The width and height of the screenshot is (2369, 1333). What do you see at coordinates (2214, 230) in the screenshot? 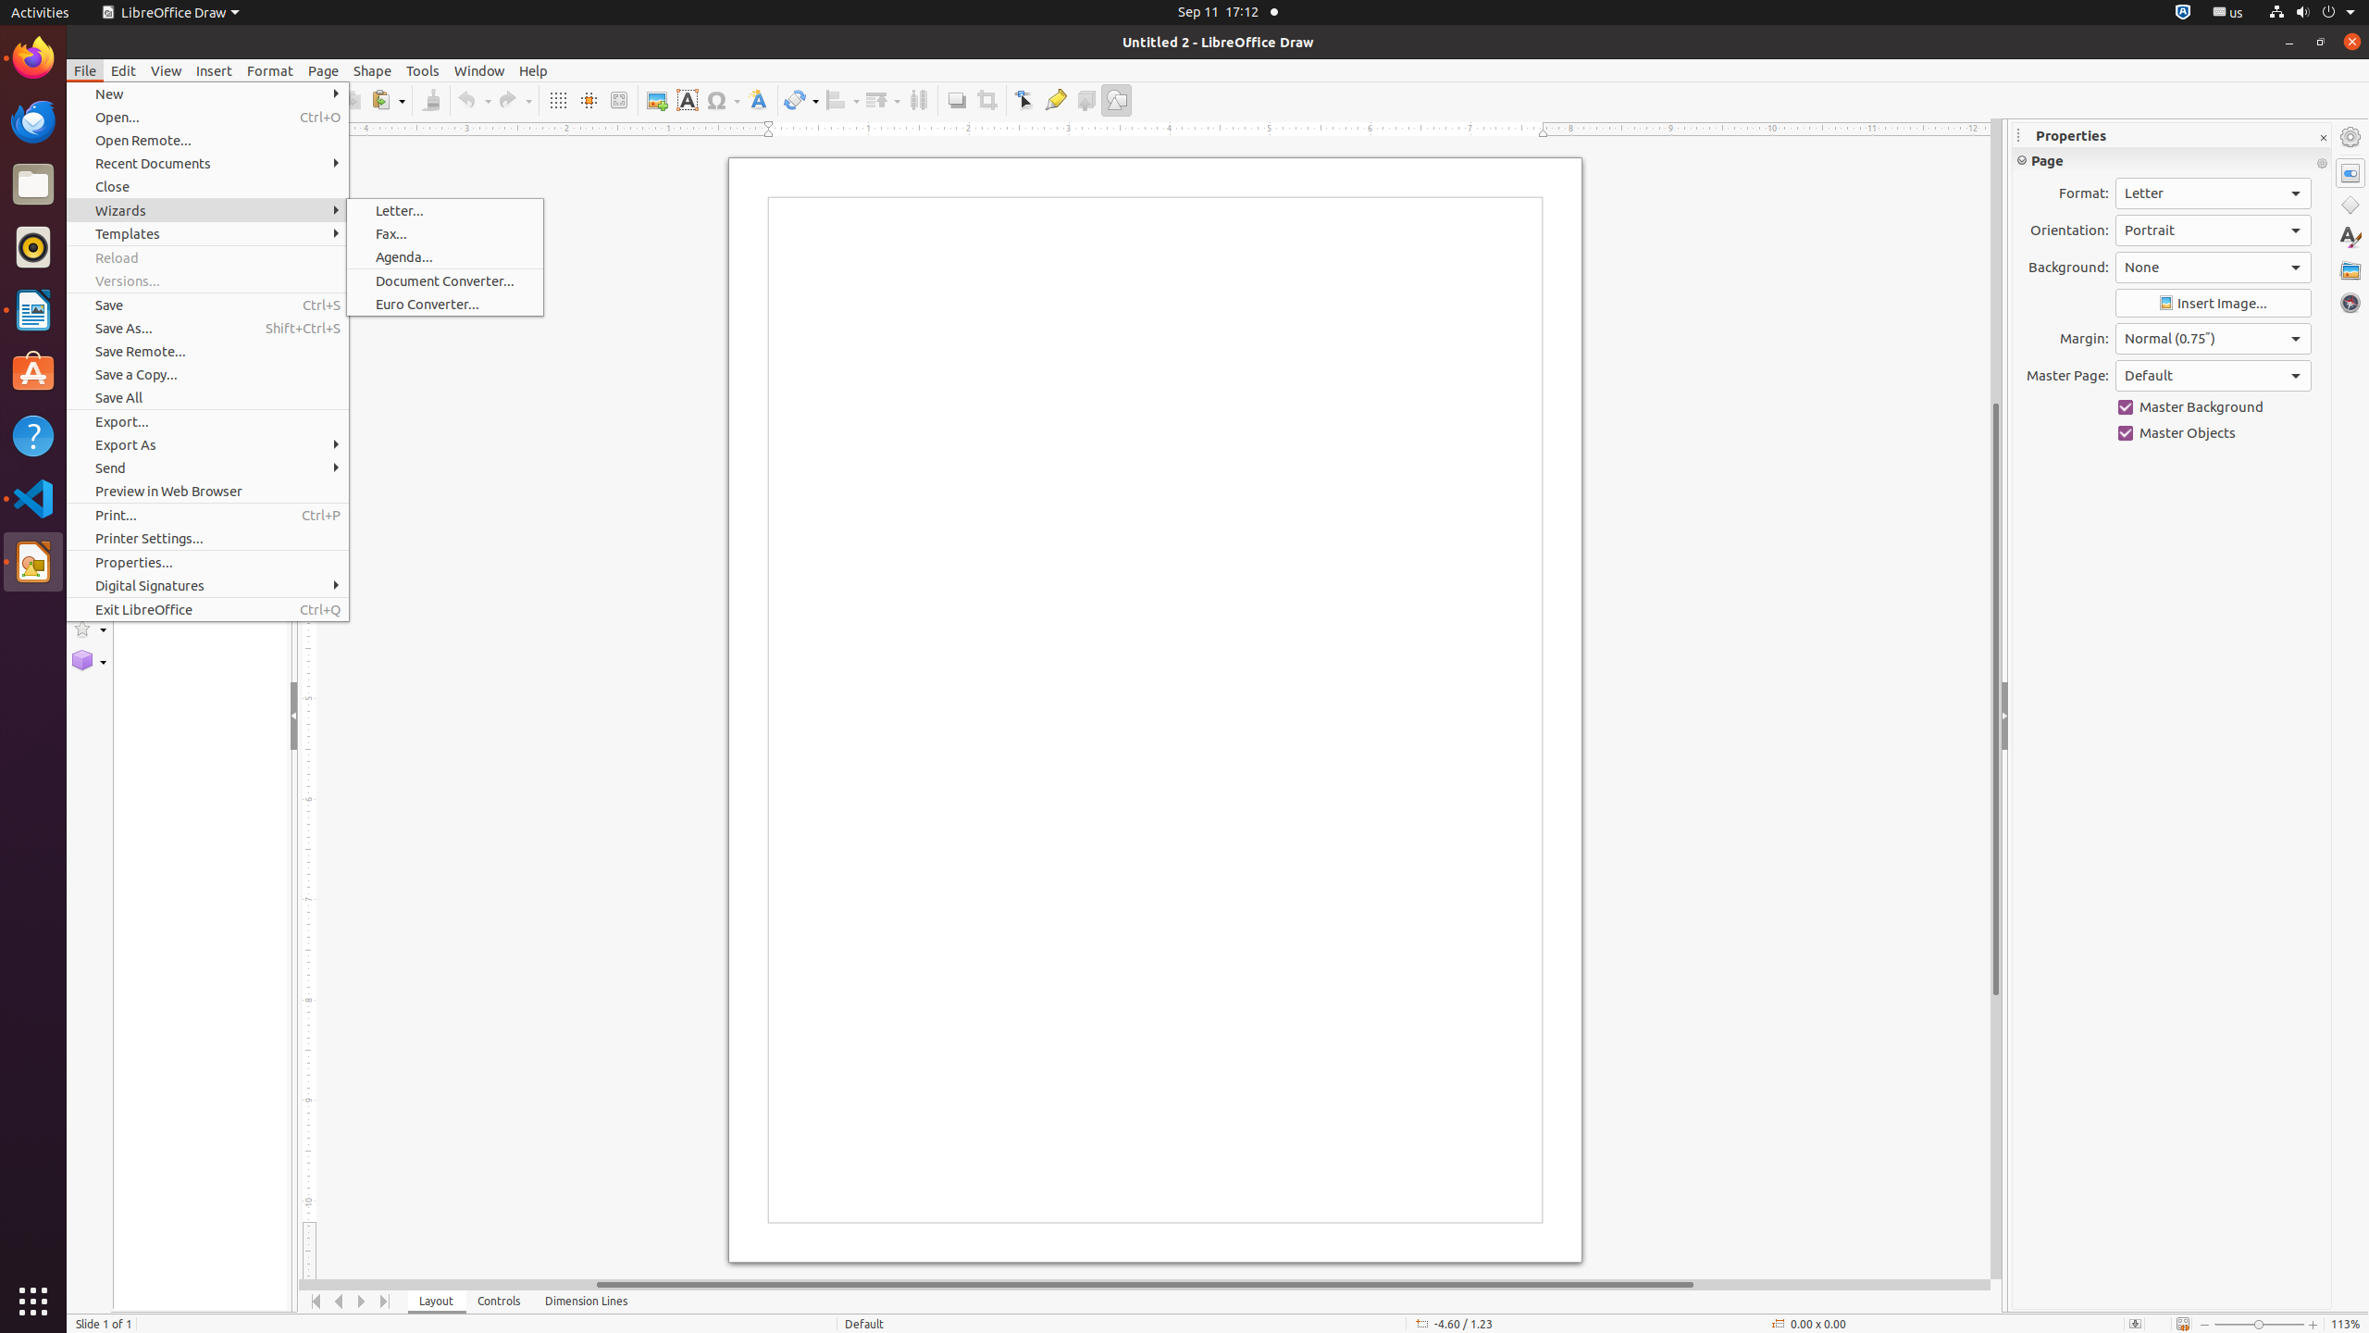
I see `Orientation:` at bounding box center [2214, 230].